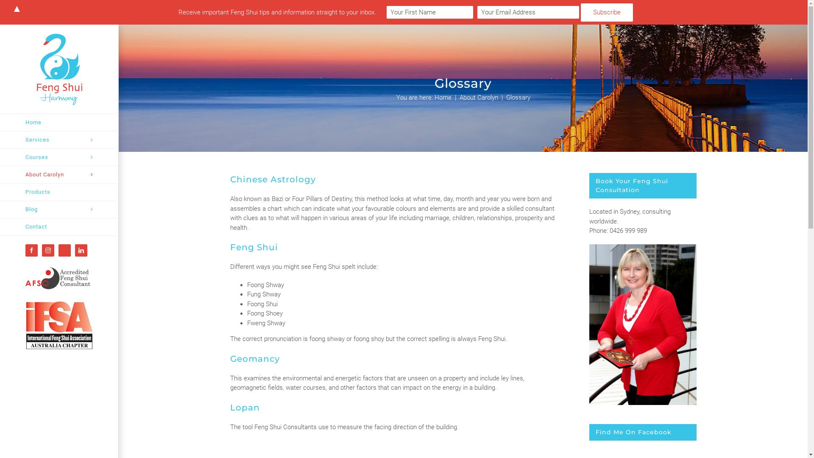  Describe the element at coordinates (59, 175) in the screenshot. I see `About Carolyn` at that location.